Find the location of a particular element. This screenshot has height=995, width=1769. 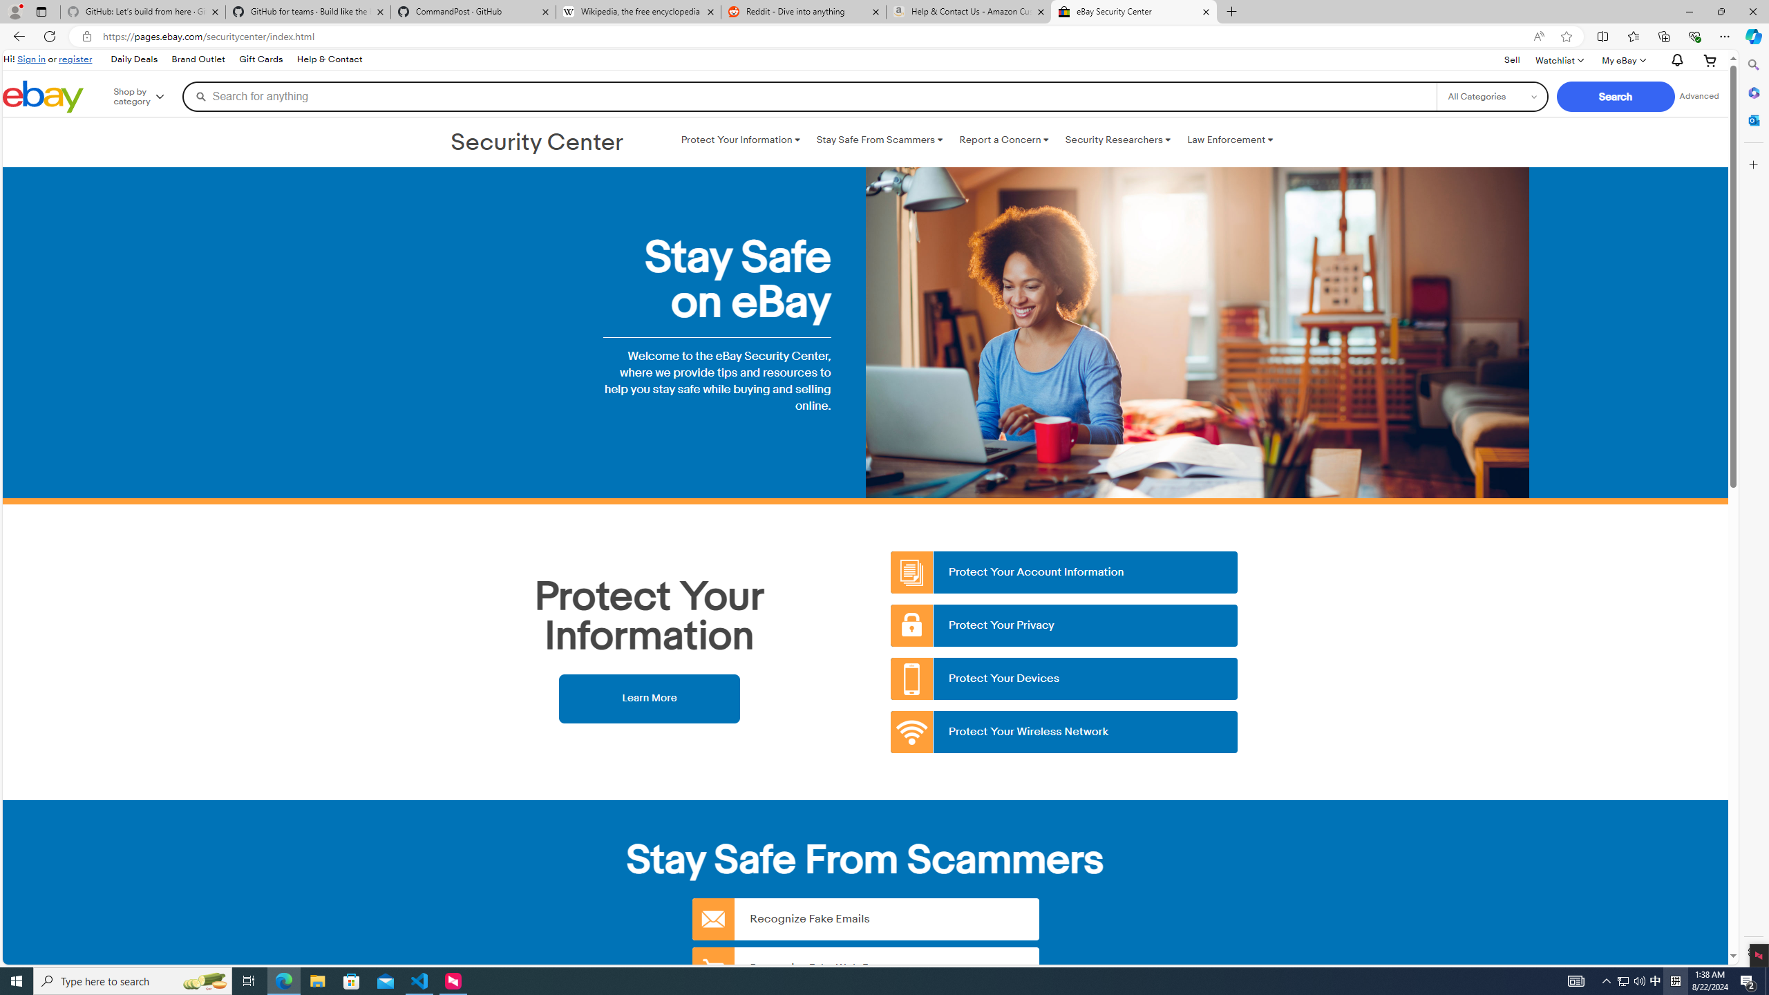

Address and search bar is located at coordinates (814, 37).